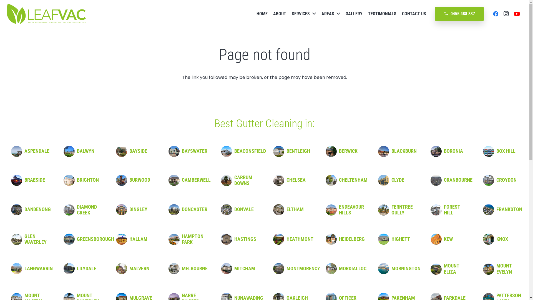 This screenshot has height=300, width=533. What do you see at coordinates (86, 151) in the screenshot?
I see `BALWYN` at bounding box center [86, 151].